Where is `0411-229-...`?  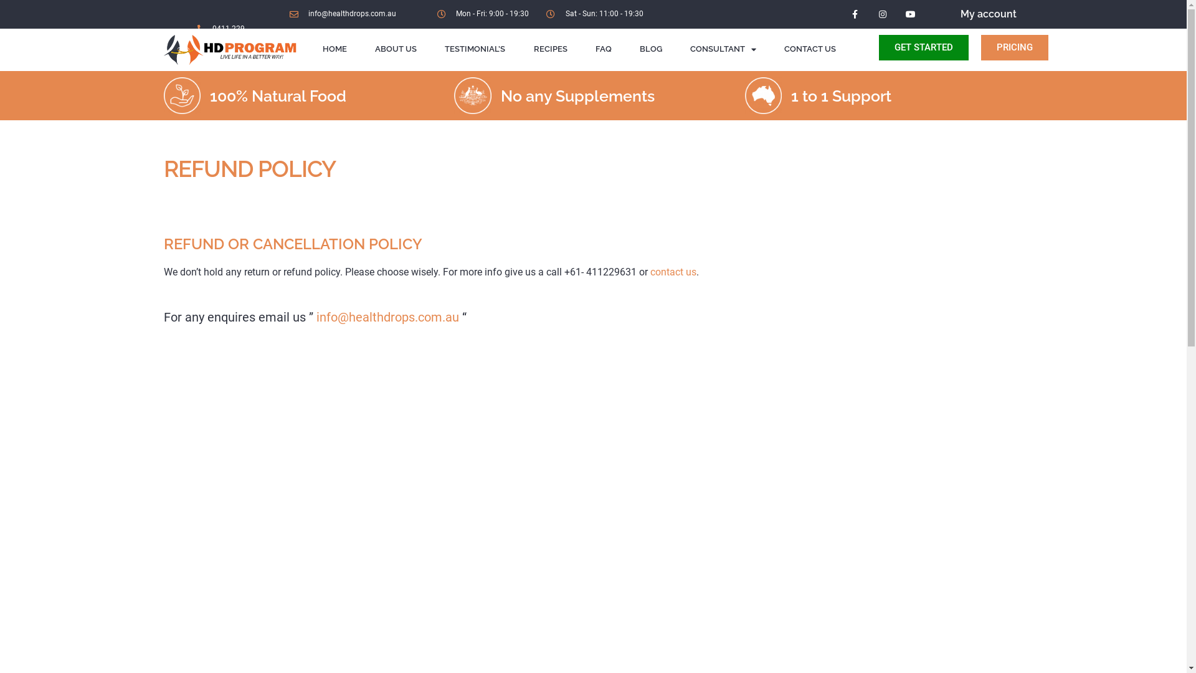
0411-229-... is located at coordinates (229, 28).